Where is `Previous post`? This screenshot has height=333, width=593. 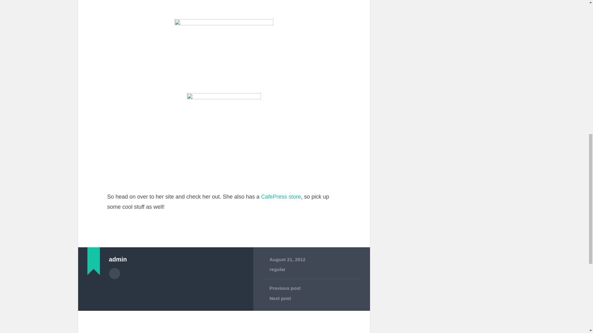 Previous post is located at coordinates (311, 288).